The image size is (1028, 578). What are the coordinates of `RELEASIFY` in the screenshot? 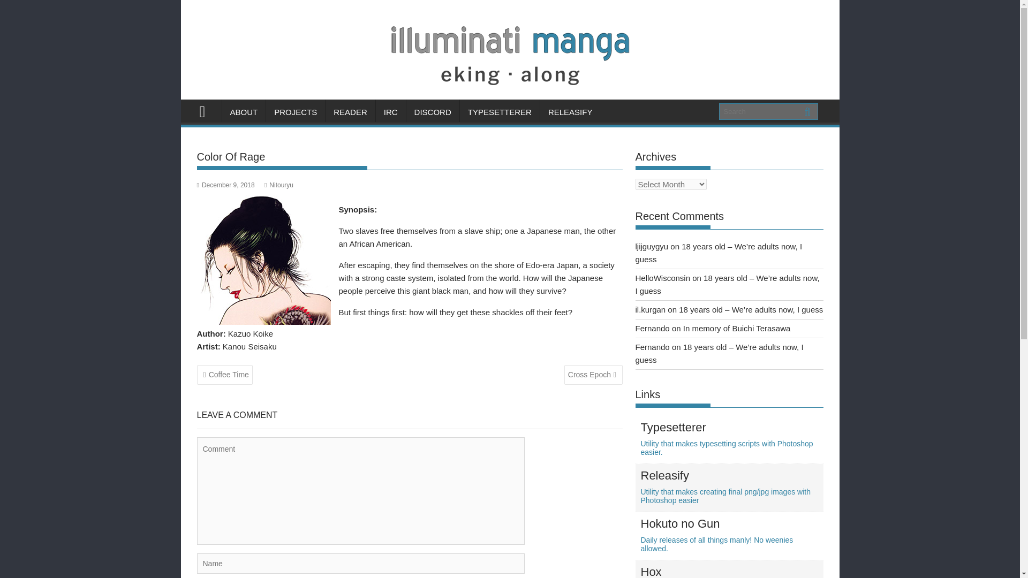 It's located at (570, 112).